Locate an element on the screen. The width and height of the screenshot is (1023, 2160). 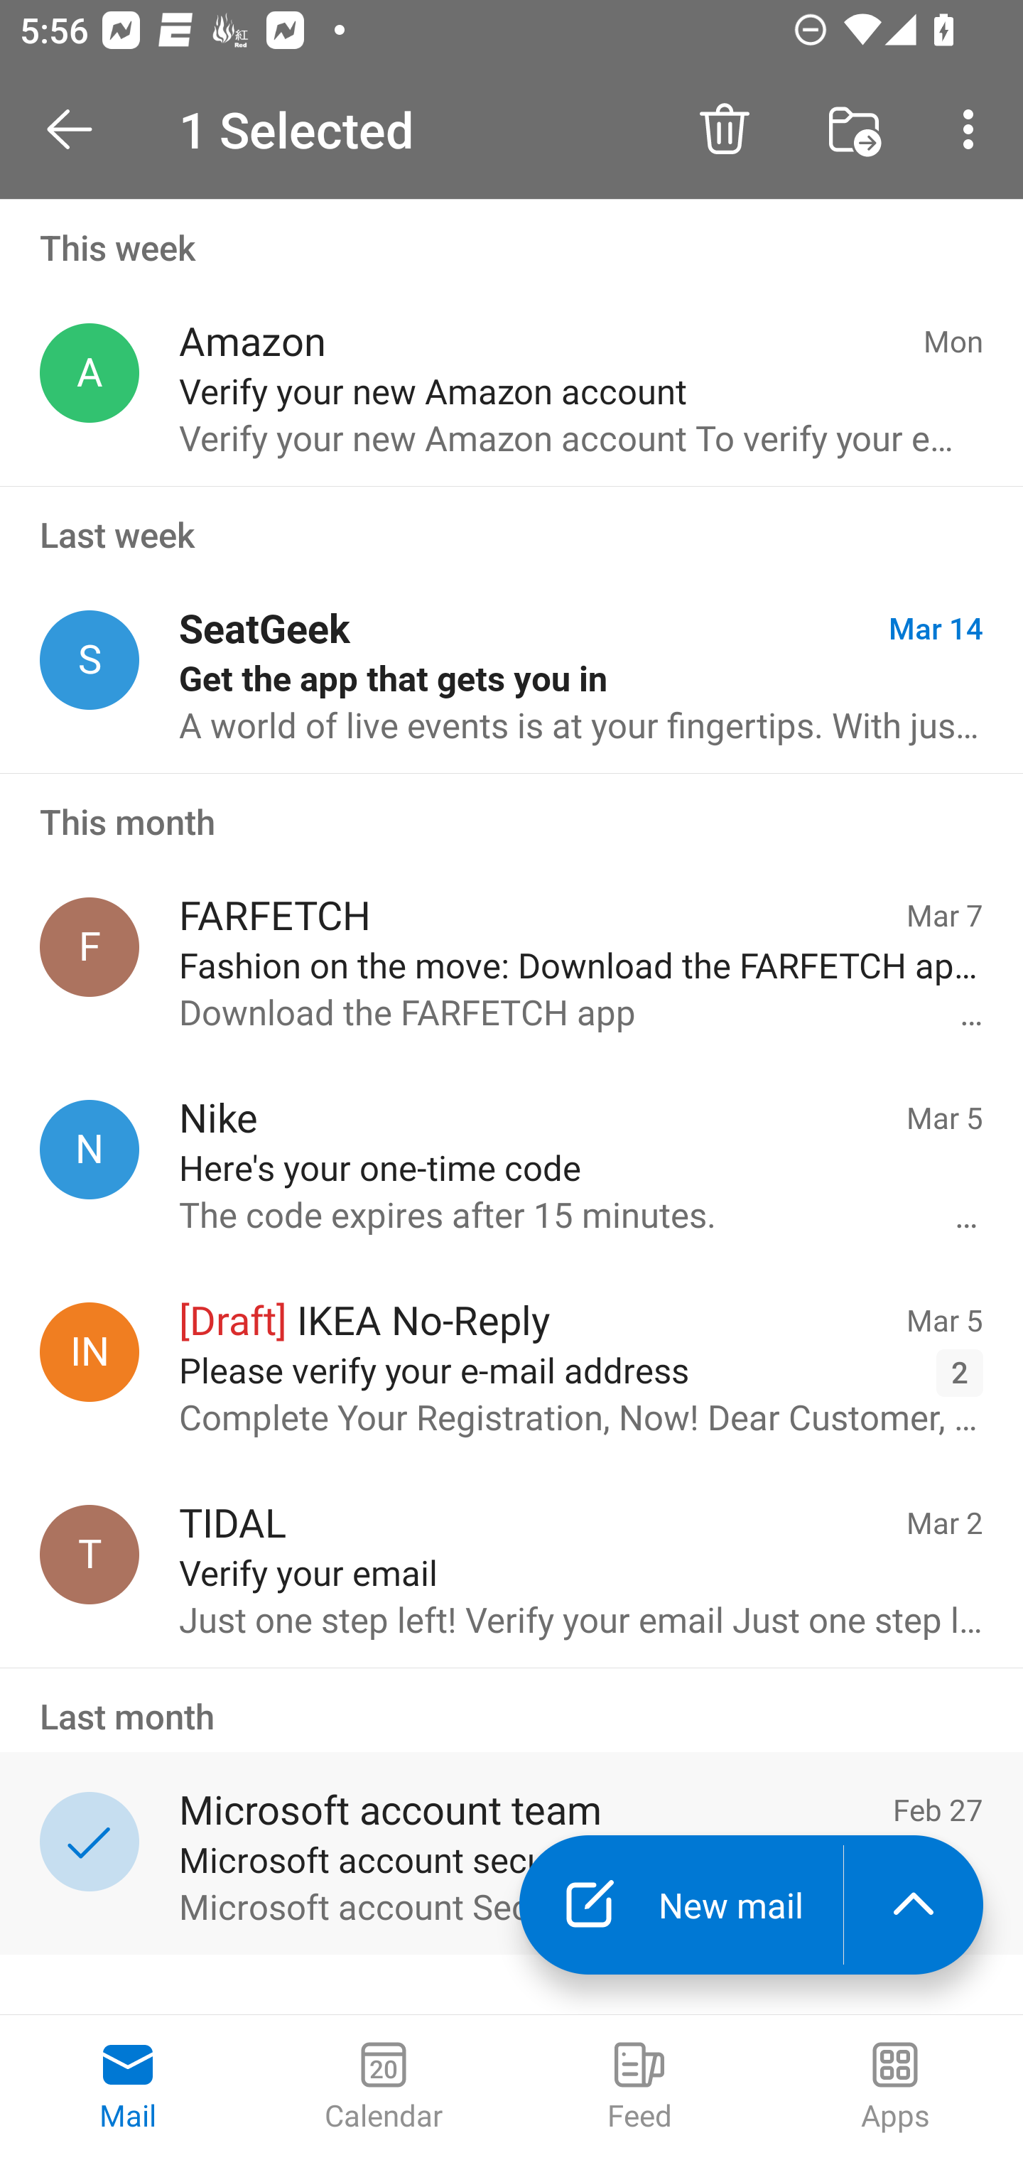
SeatGeek, events@seatgeek.com is located at coordinates (90, 661).